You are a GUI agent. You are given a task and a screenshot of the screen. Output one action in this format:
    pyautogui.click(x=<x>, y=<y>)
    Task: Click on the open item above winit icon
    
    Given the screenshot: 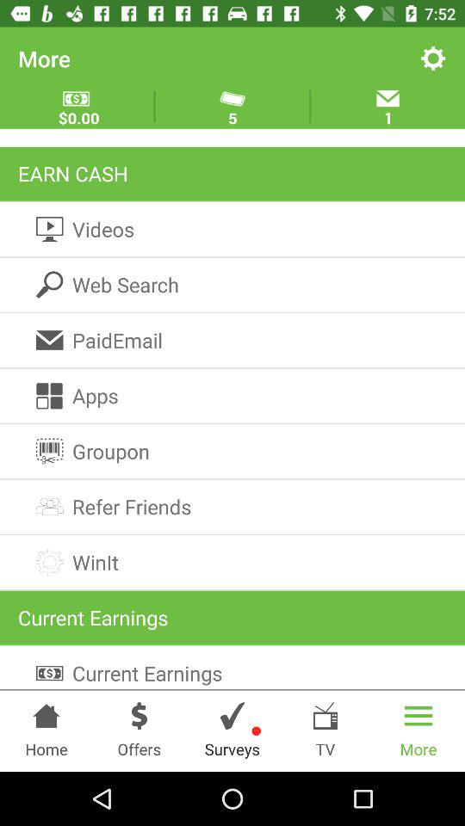 What is the action you would take?
    pyautogui.click(x=232, y=506)
    